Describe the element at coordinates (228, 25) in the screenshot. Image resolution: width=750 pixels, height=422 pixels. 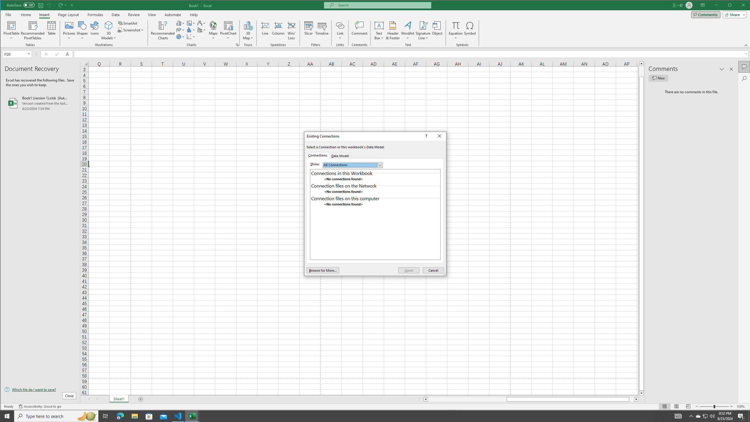
I see `PivotChart` at that location.